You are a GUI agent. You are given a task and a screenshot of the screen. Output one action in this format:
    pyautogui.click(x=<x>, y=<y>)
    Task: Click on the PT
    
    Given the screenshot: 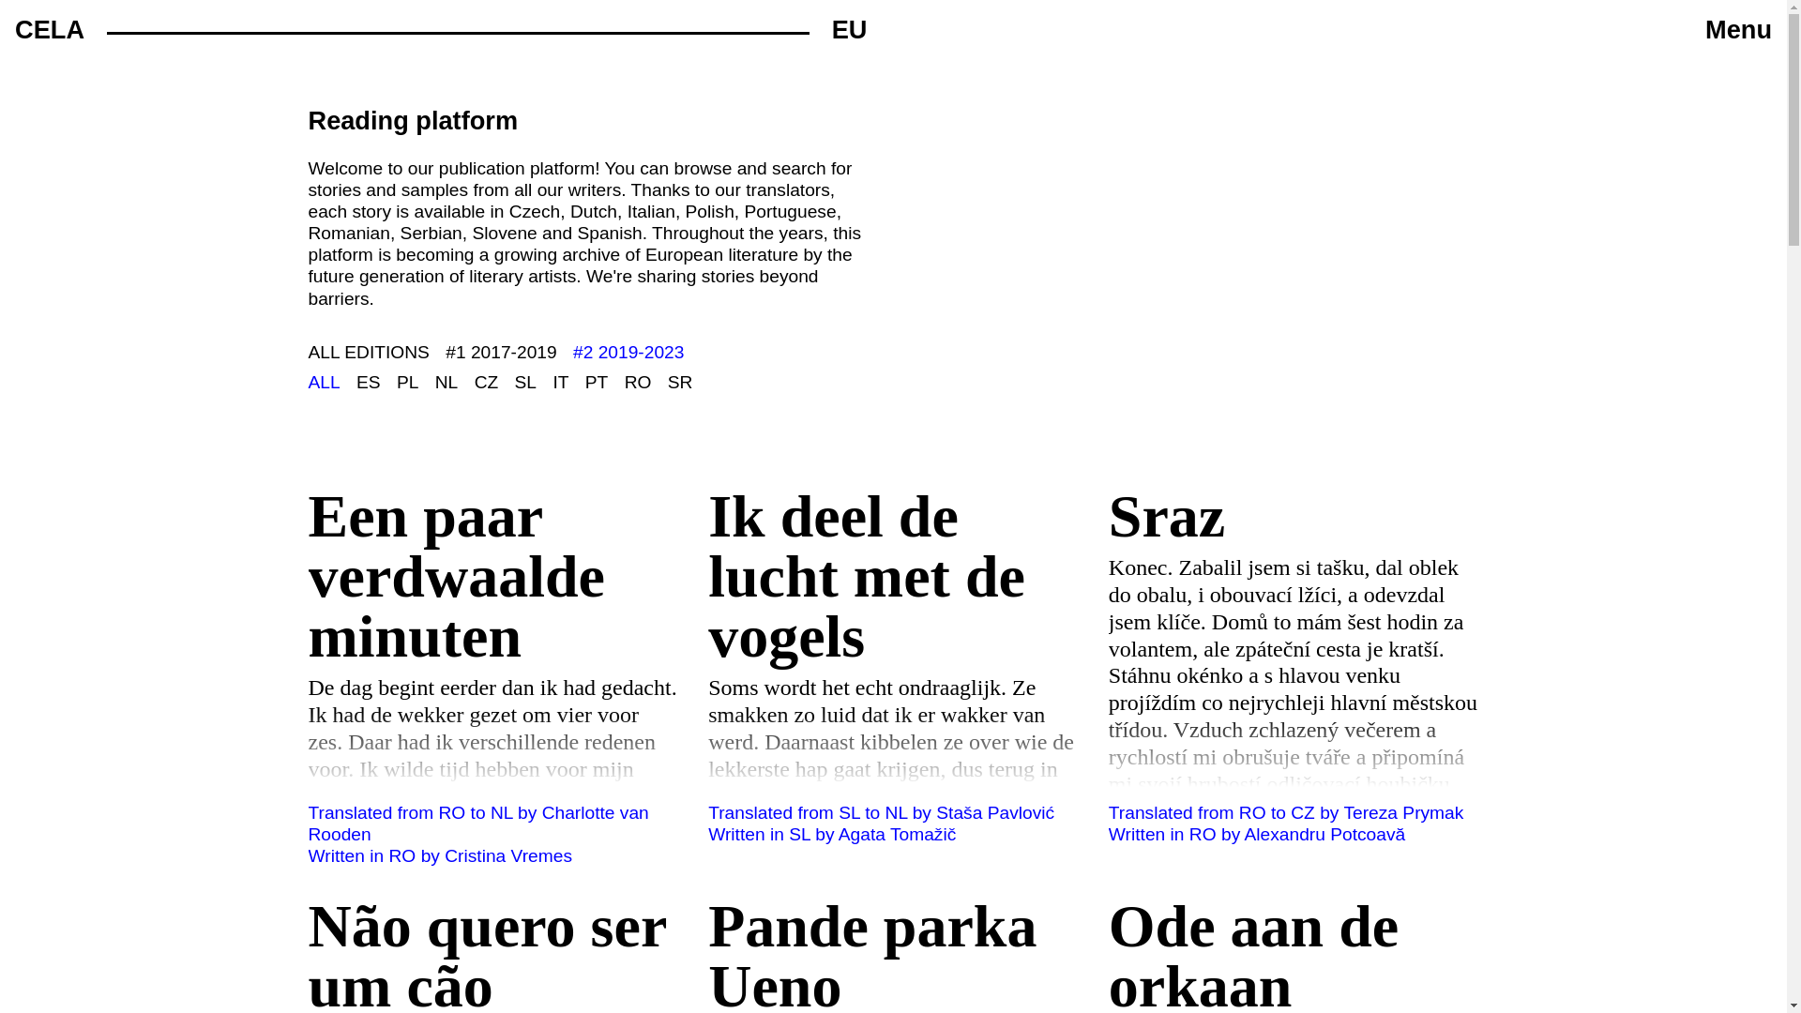 What is the action you would take?
    pyautogui.click(x=441, y=30)
    